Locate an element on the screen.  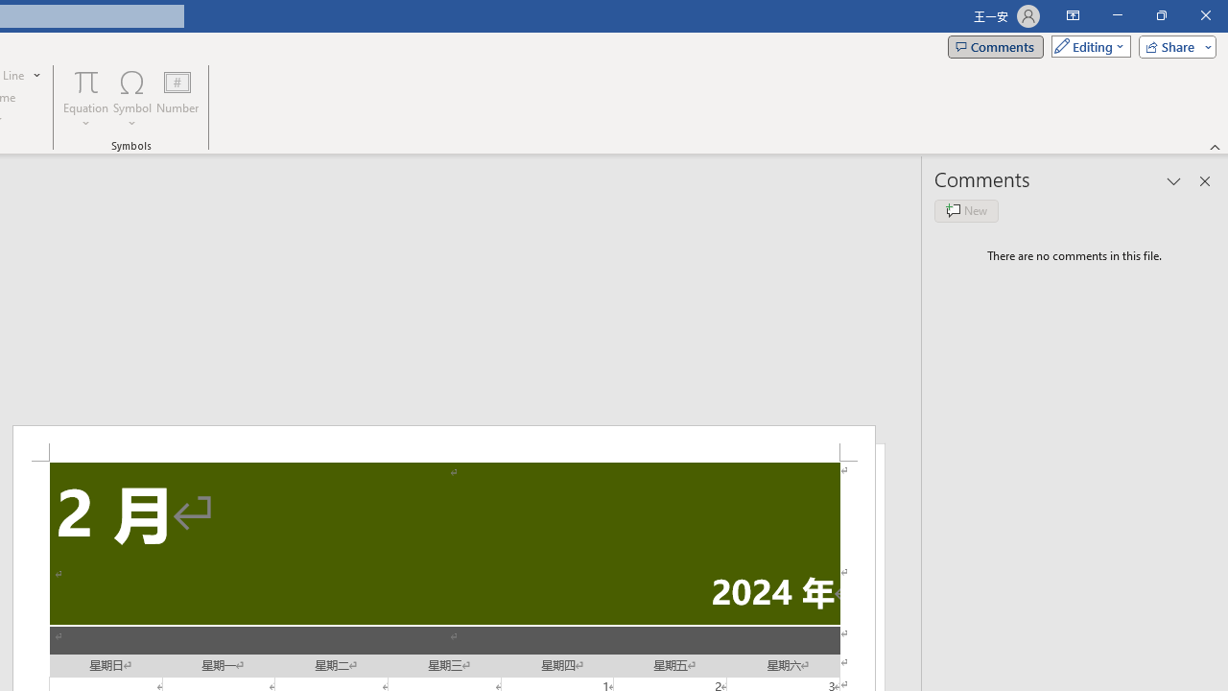
Close pane is located at coordinates (1205, 180).